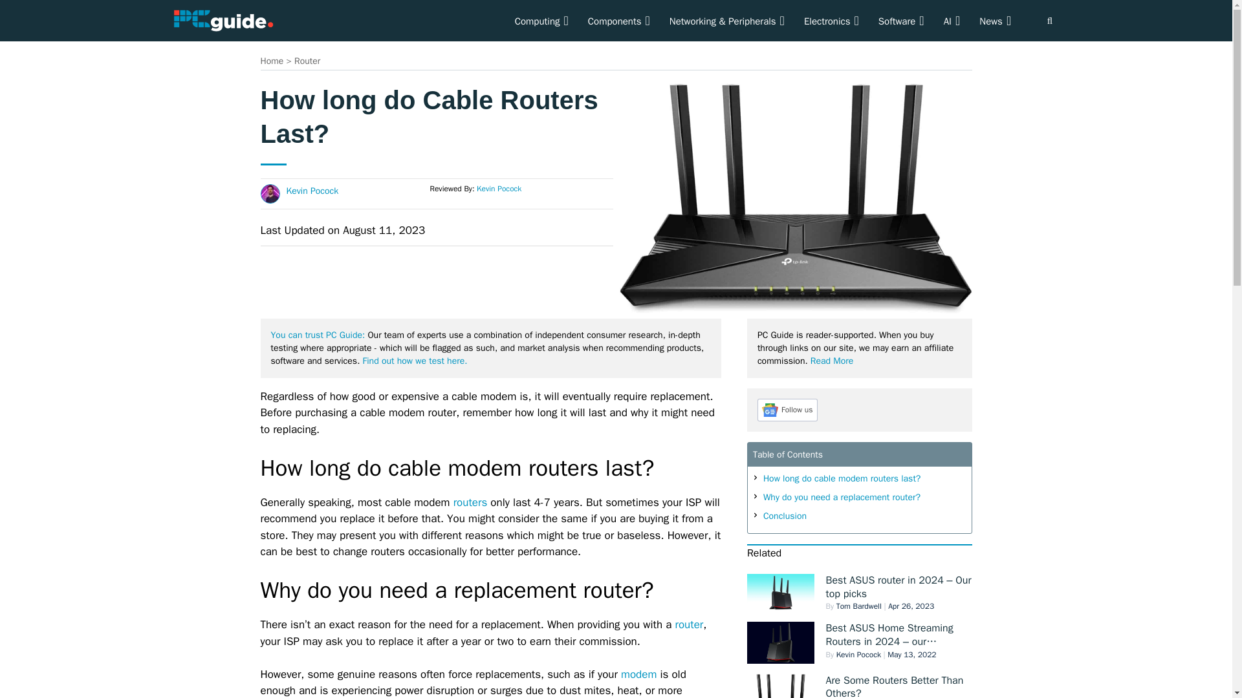 The width and height of the screenshot is (1242, 698). What do you see at coordinates (542, 21) in the screenshot?
I see `Computing` at bounding box center [542, 21].